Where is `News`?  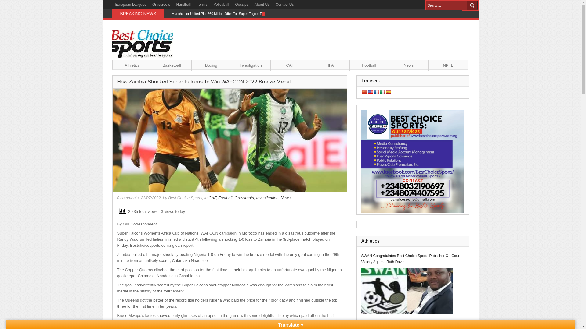 News is located at coordinates (408, 65).